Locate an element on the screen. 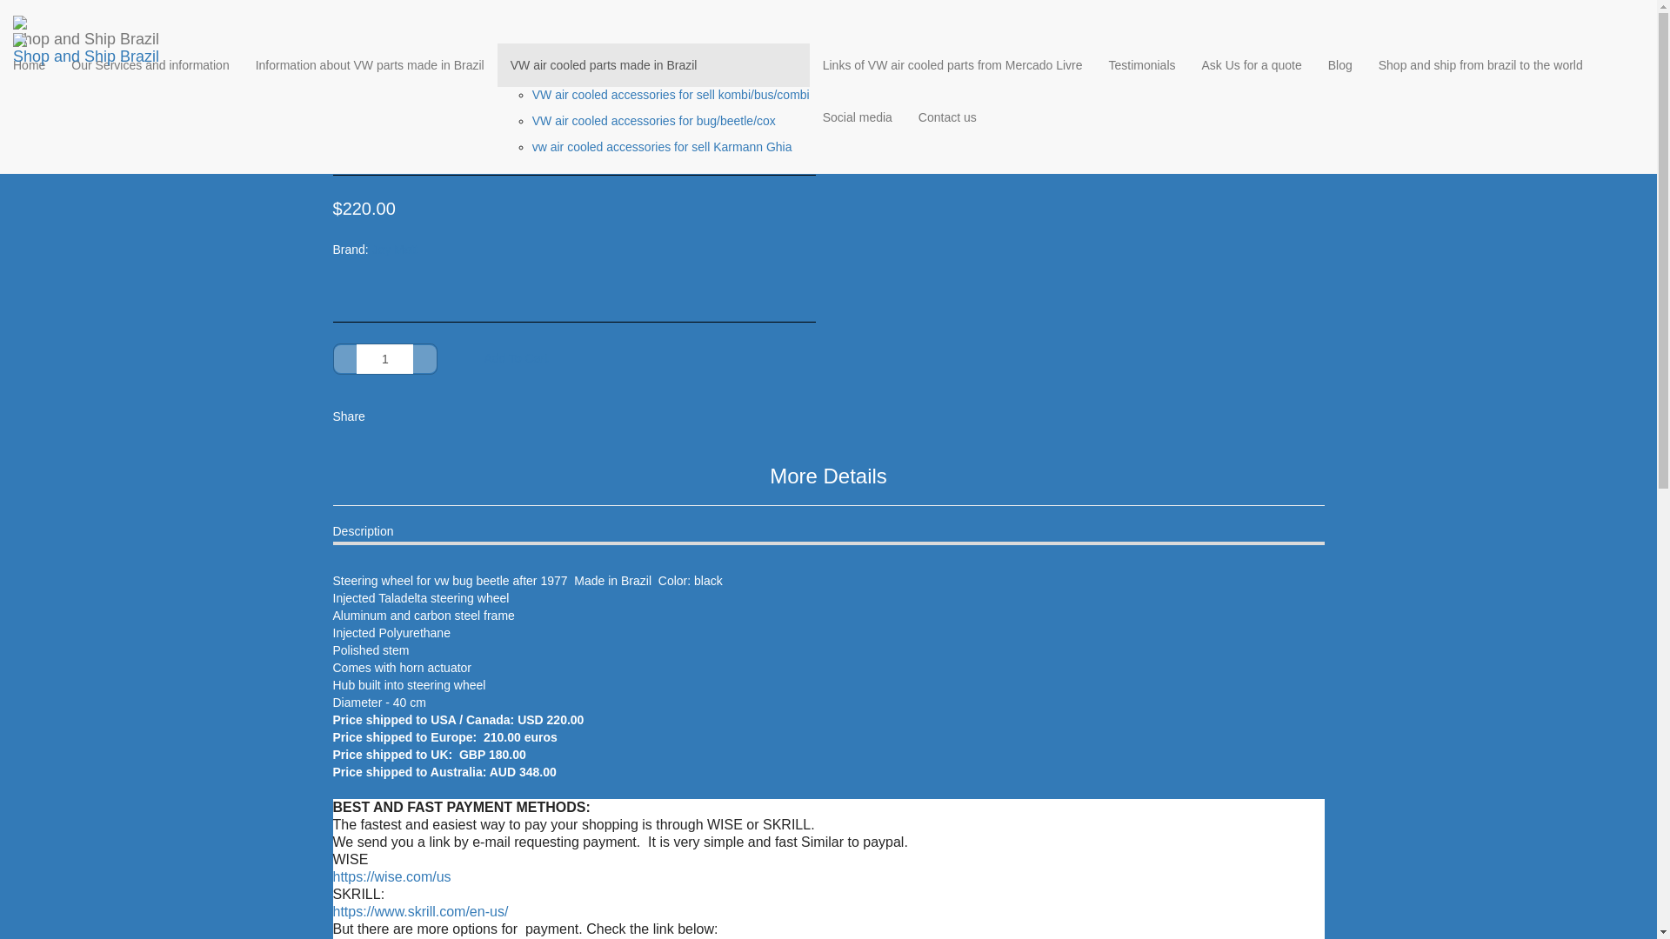  Shop and Ship Brazil is located at coordinates (85, 21).